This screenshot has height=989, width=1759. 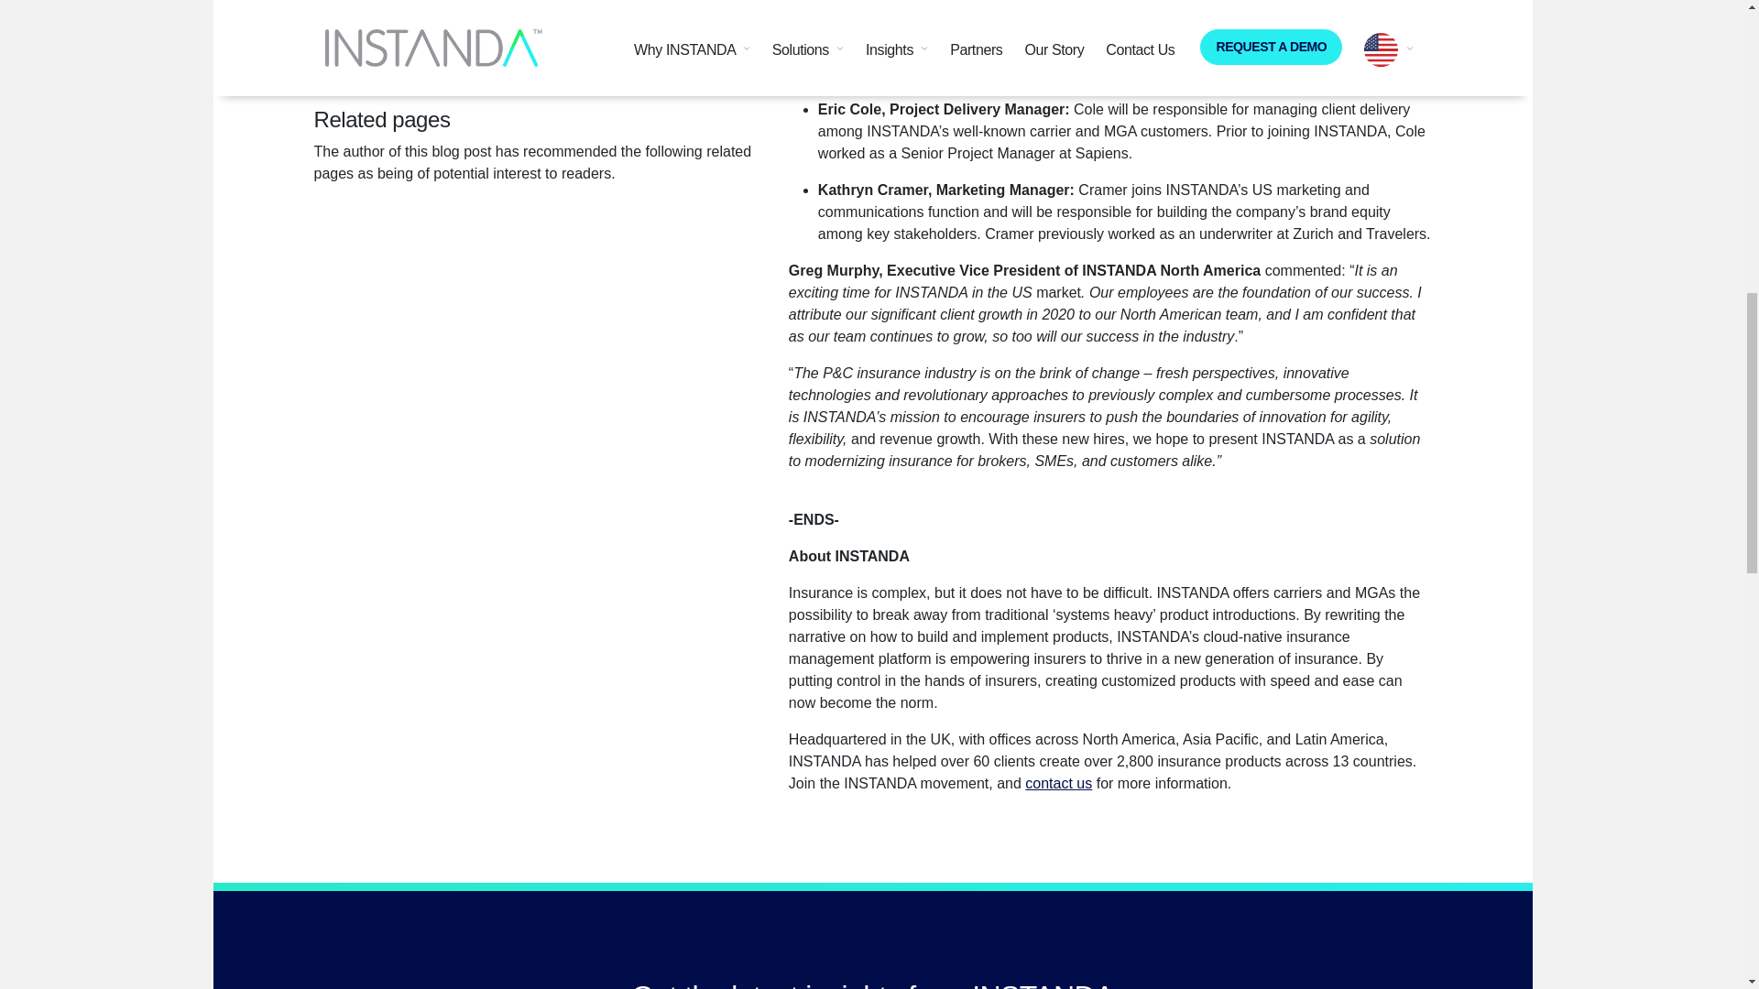 What do you see at coordinates (574, 64) in the screenshot?
I see `Twitter` at bounding box center [574, 64].